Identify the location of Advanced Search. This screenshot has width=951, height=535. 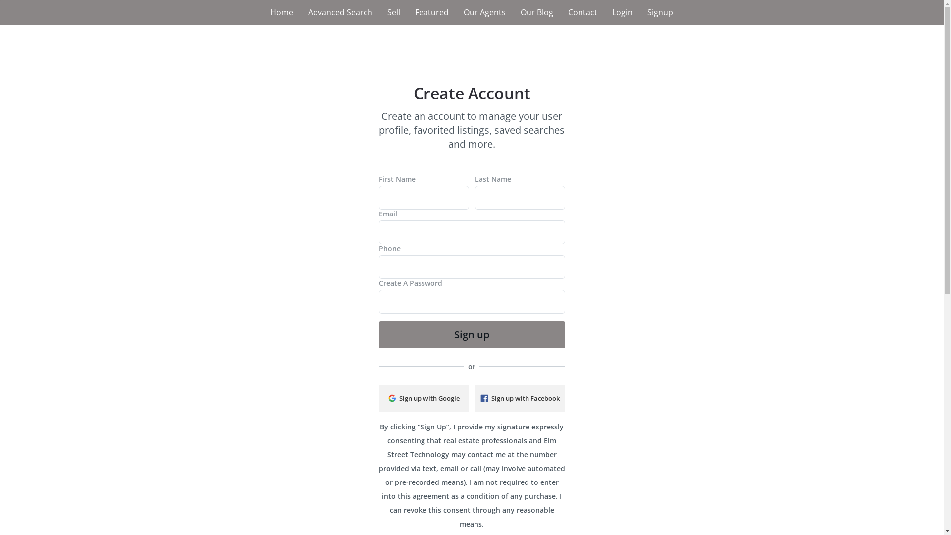
(340, 12).